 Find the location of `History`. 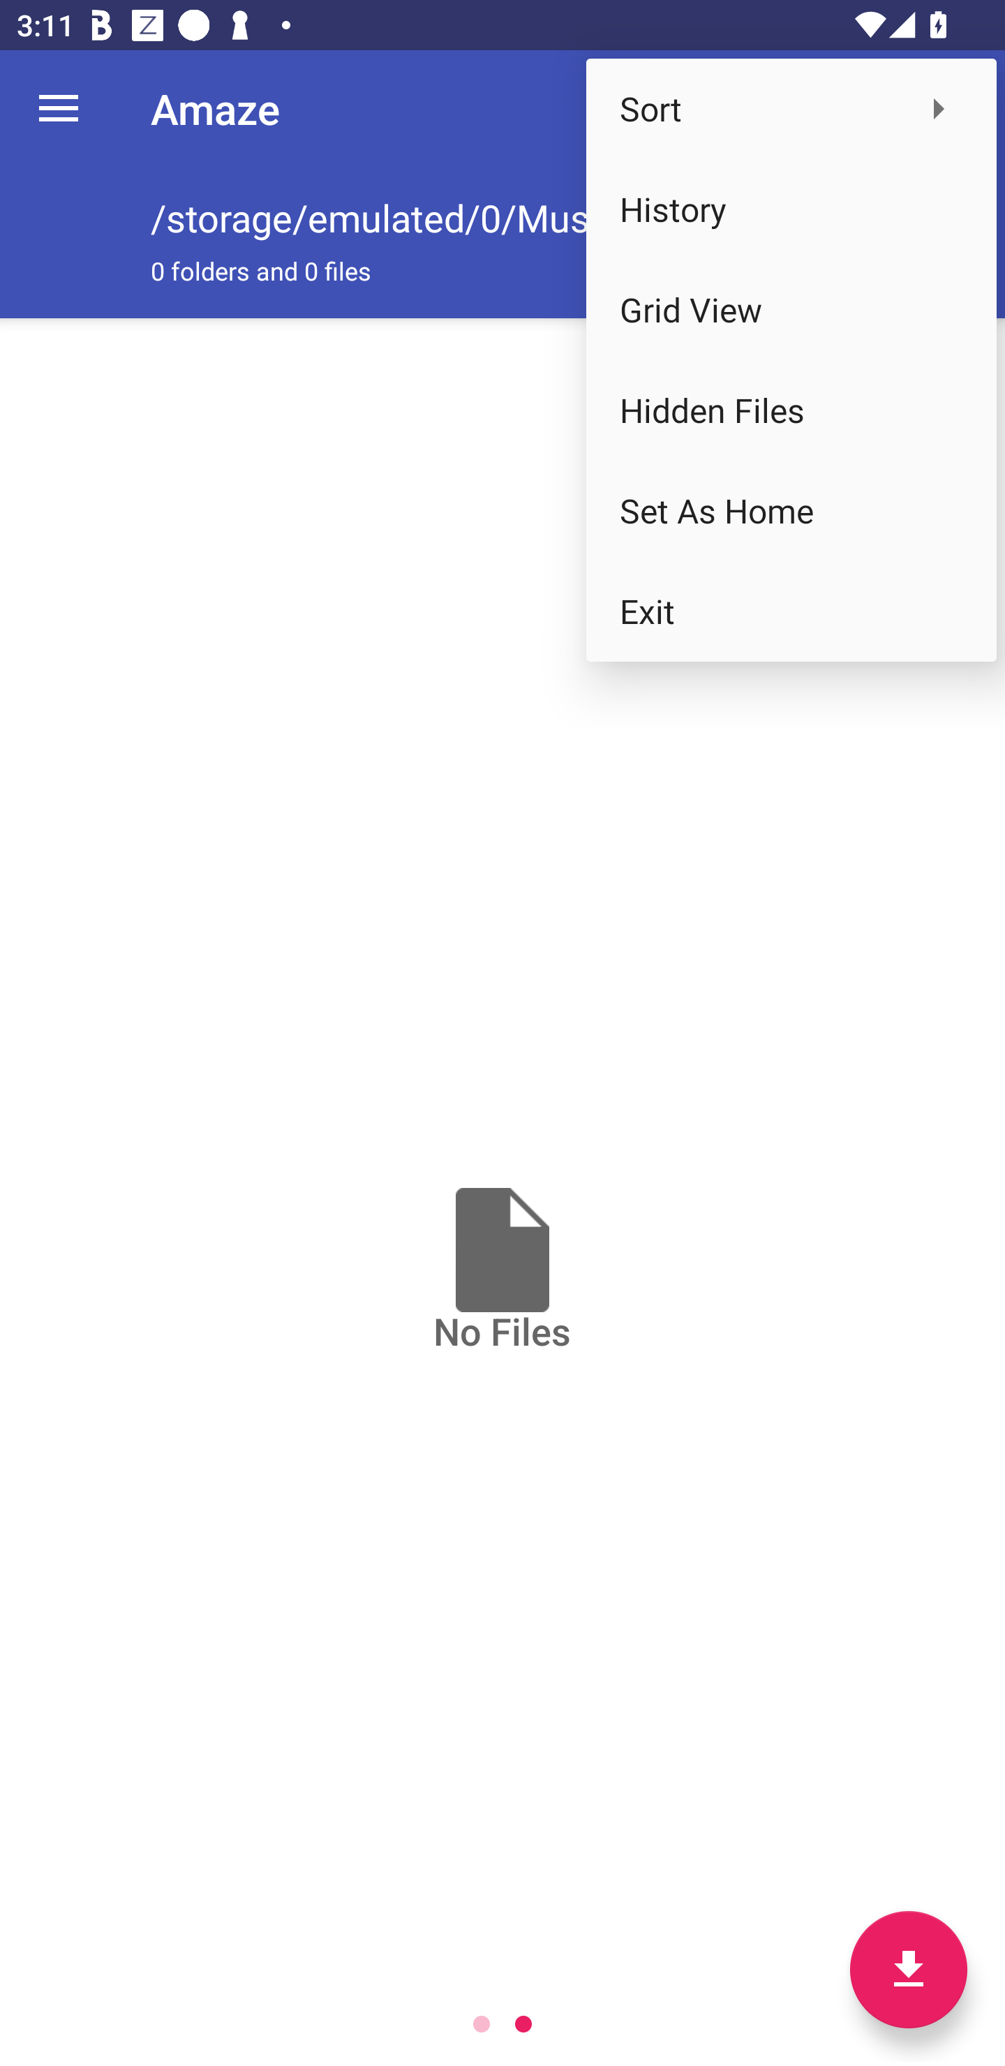

History is located at coordinates (791, 209).